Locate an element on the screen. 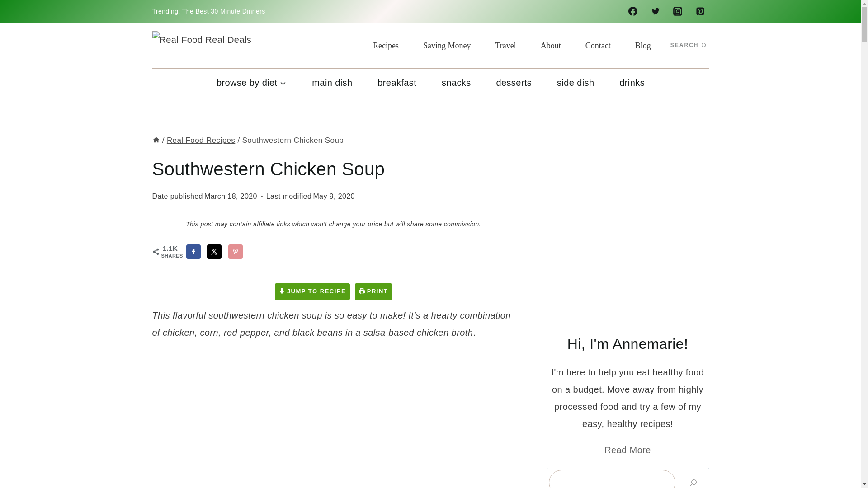 The image size is (868, 488). Travel is located at coordinates (505, 45).